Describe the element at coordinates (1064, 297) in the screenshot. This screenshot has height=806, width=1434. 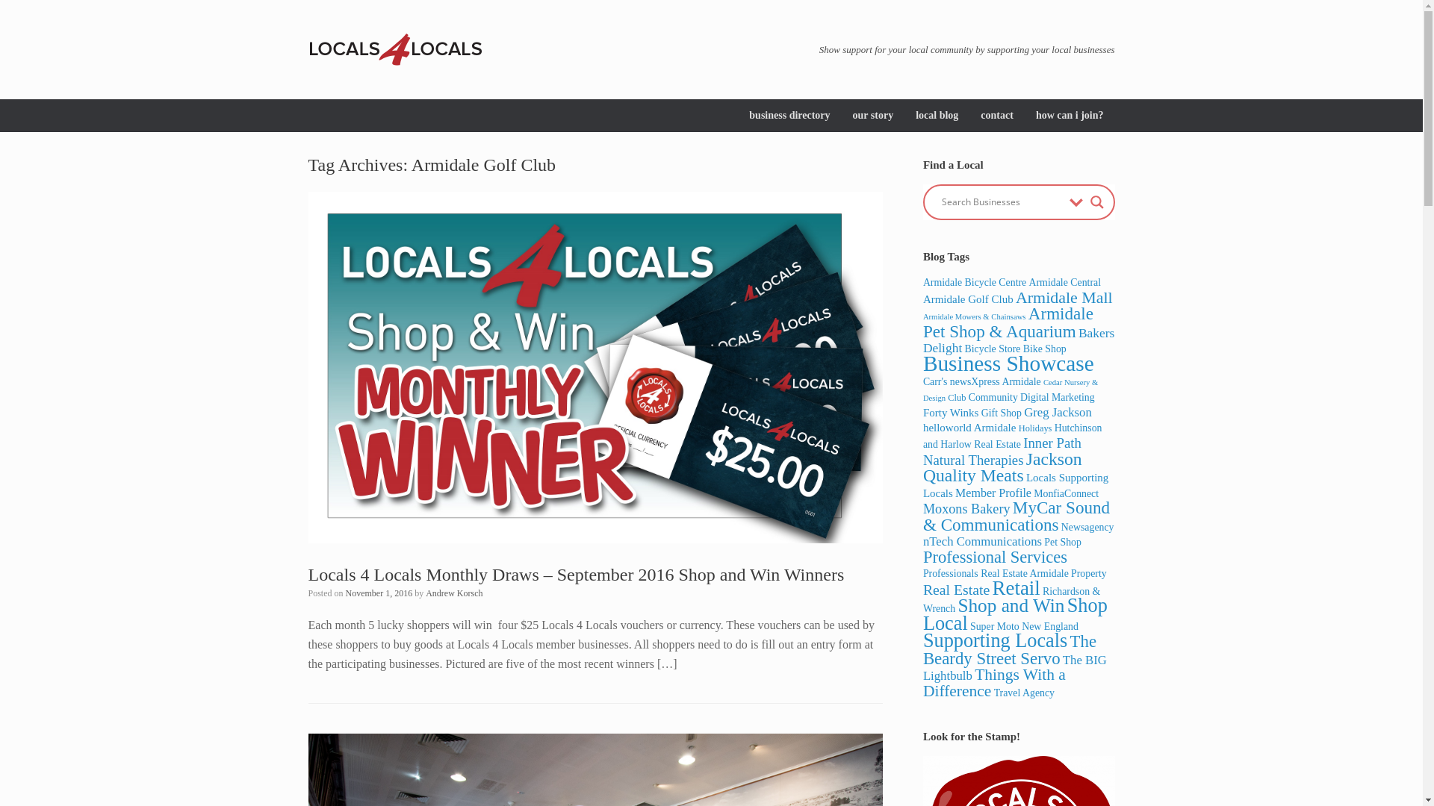
I see `Armidale Mall` at that location.